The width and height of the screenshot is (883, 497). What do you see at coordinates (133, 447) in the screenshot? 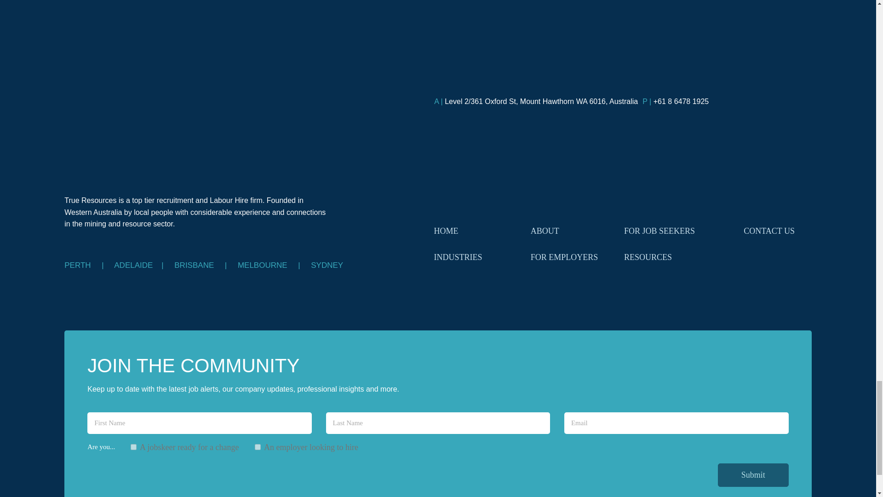
I see `A jobskeer ready for a change` at bounding box center [133, 447].